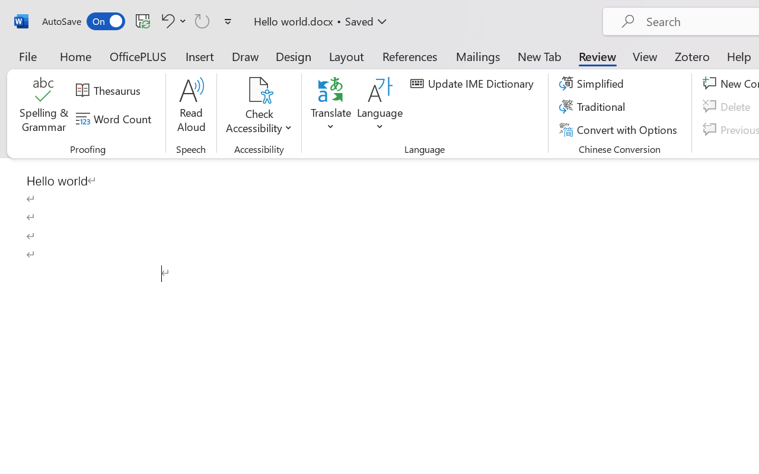  What do you see at coordinates (380, 107) in the screenshot?
I see `Language` at bounding box center [380, 107].